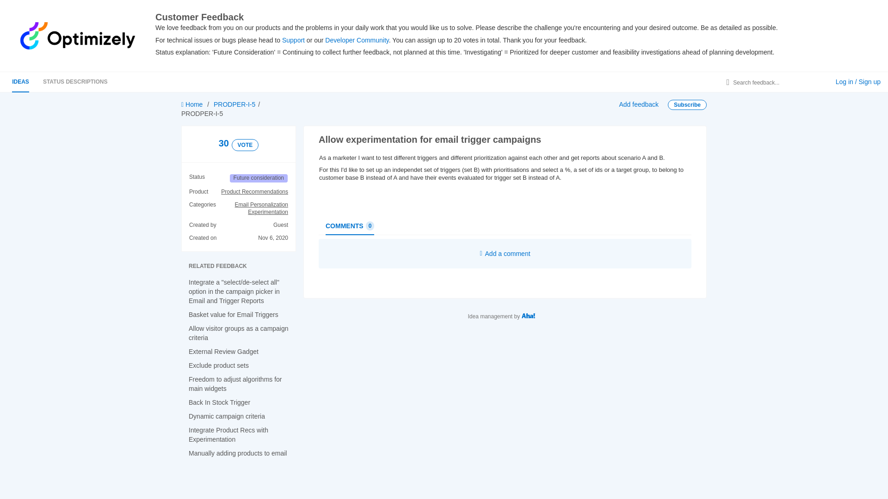  What do you see at coordinates (238, 453) in the screenshot?
I see `Manually adding products to email` at bounding box center [238, 453].